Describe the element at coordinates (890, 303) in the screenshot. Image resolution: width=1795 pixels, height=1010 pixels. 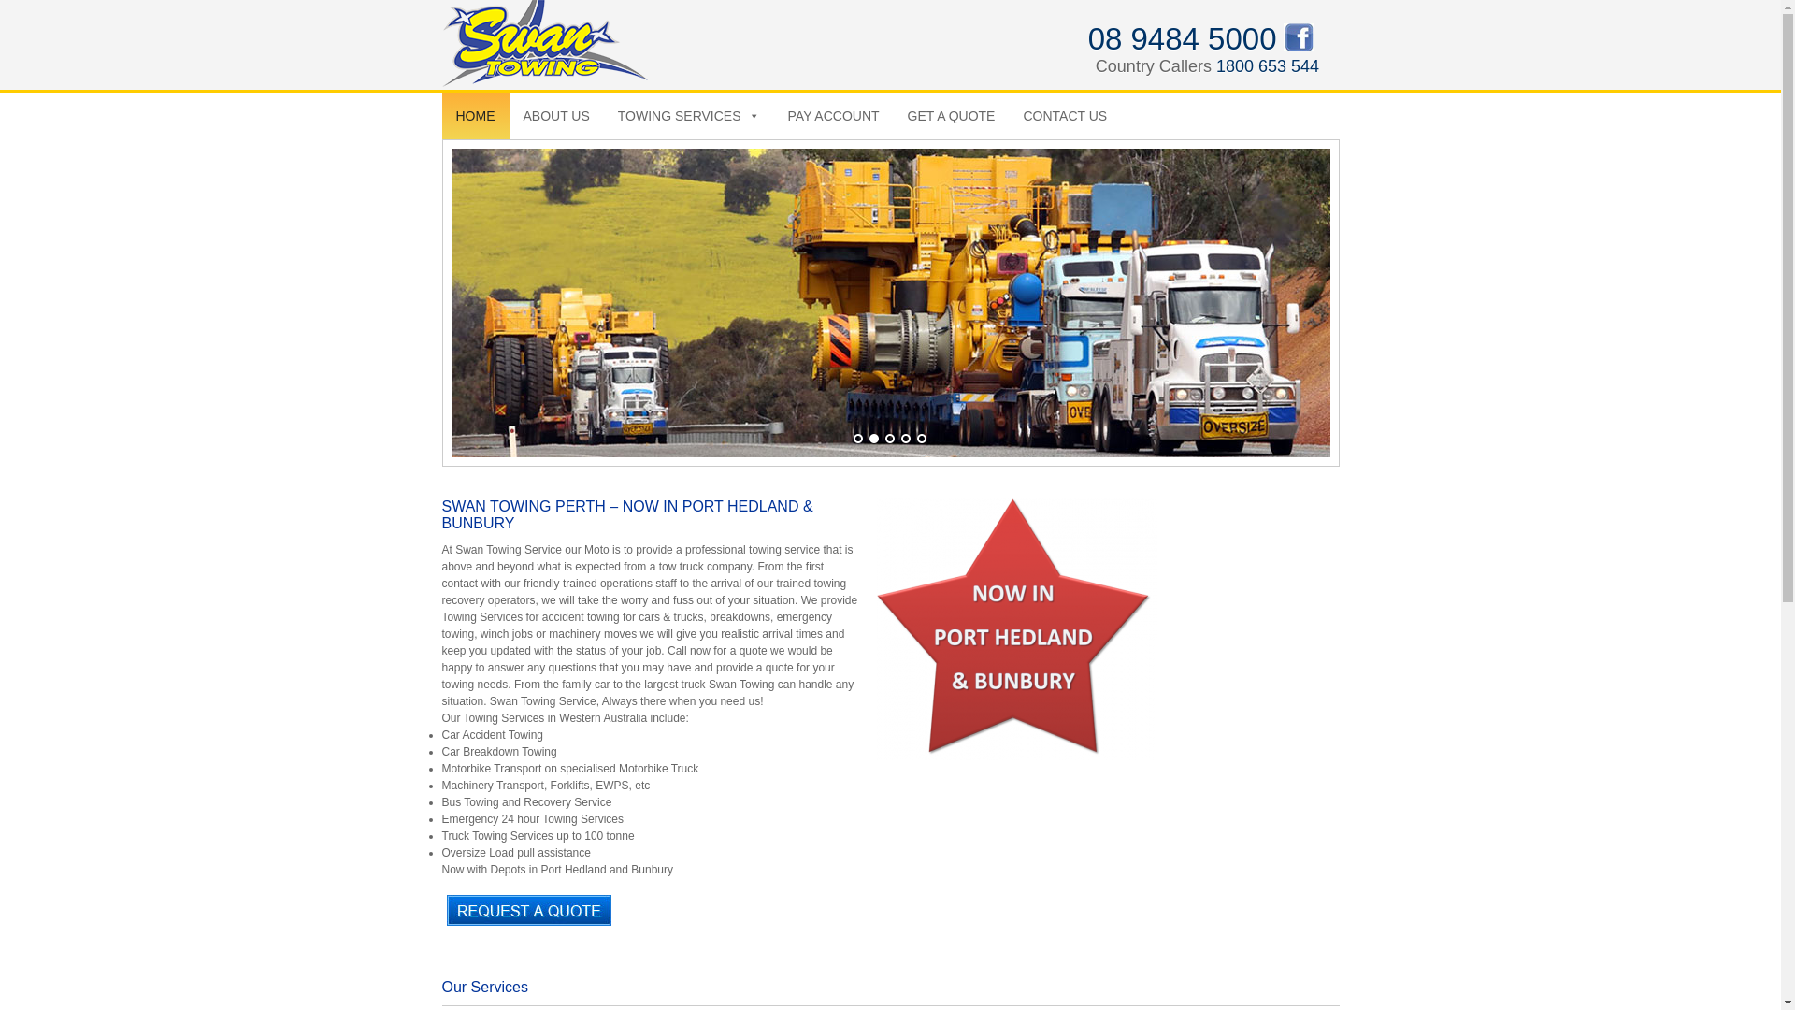
I see `tow truck towing large mining trucks` at that location.